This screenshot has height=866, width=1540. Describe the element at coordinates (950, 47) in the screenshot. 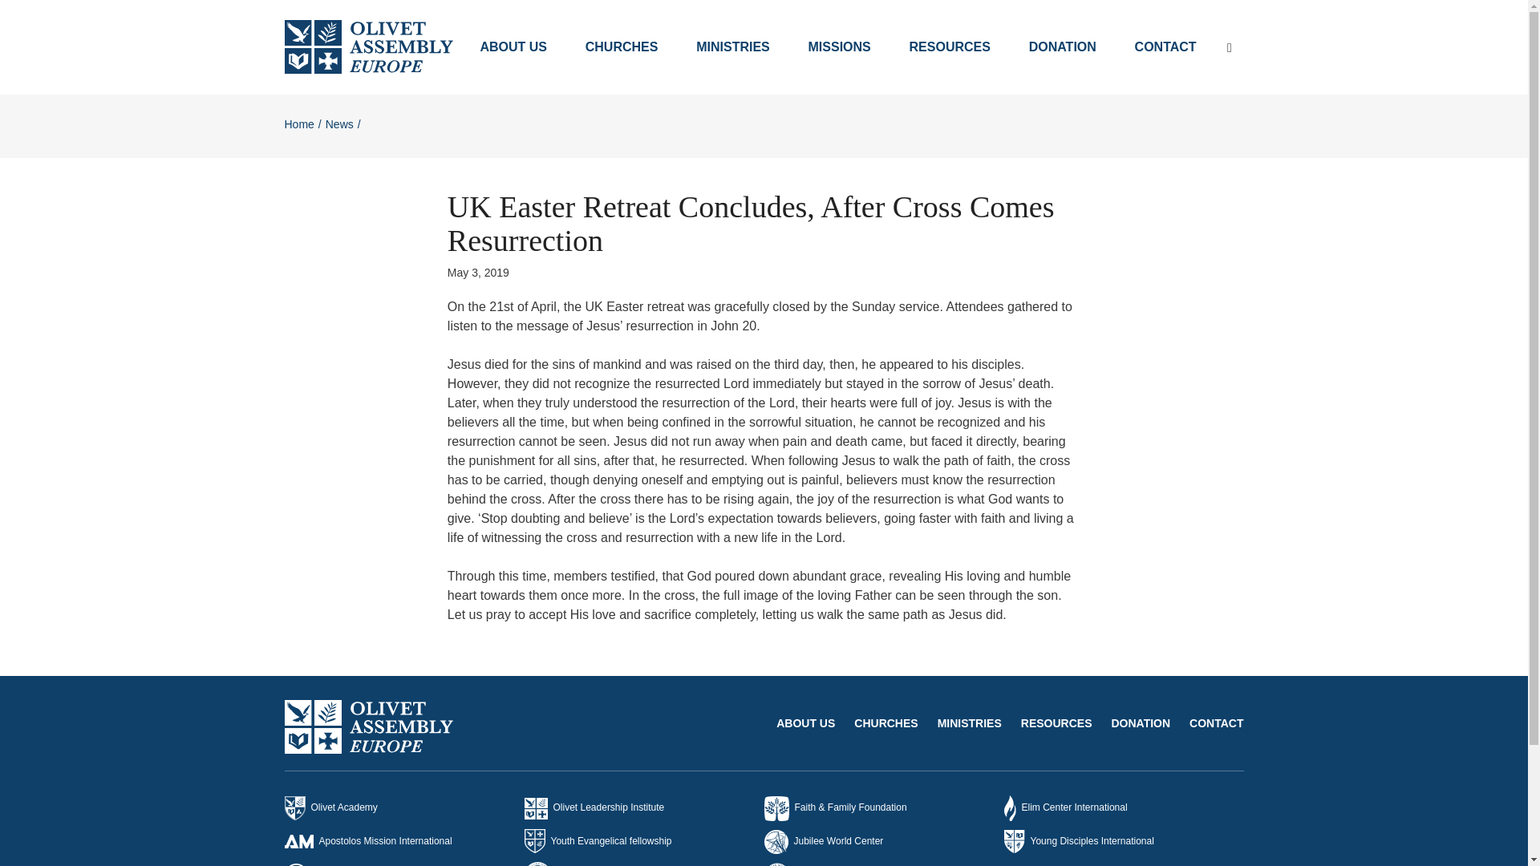

I see `RESOURCES` at that location.